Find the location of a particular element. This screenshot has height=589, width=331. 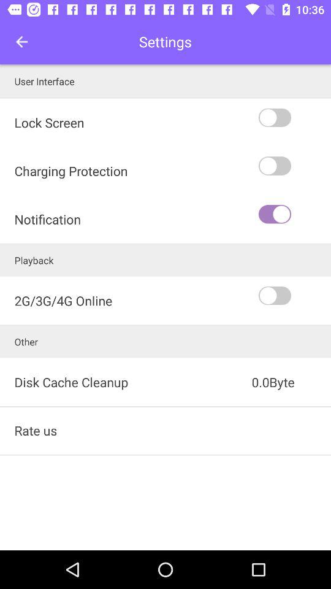

choose the item next to the settings is located at coordinates (22, 42).